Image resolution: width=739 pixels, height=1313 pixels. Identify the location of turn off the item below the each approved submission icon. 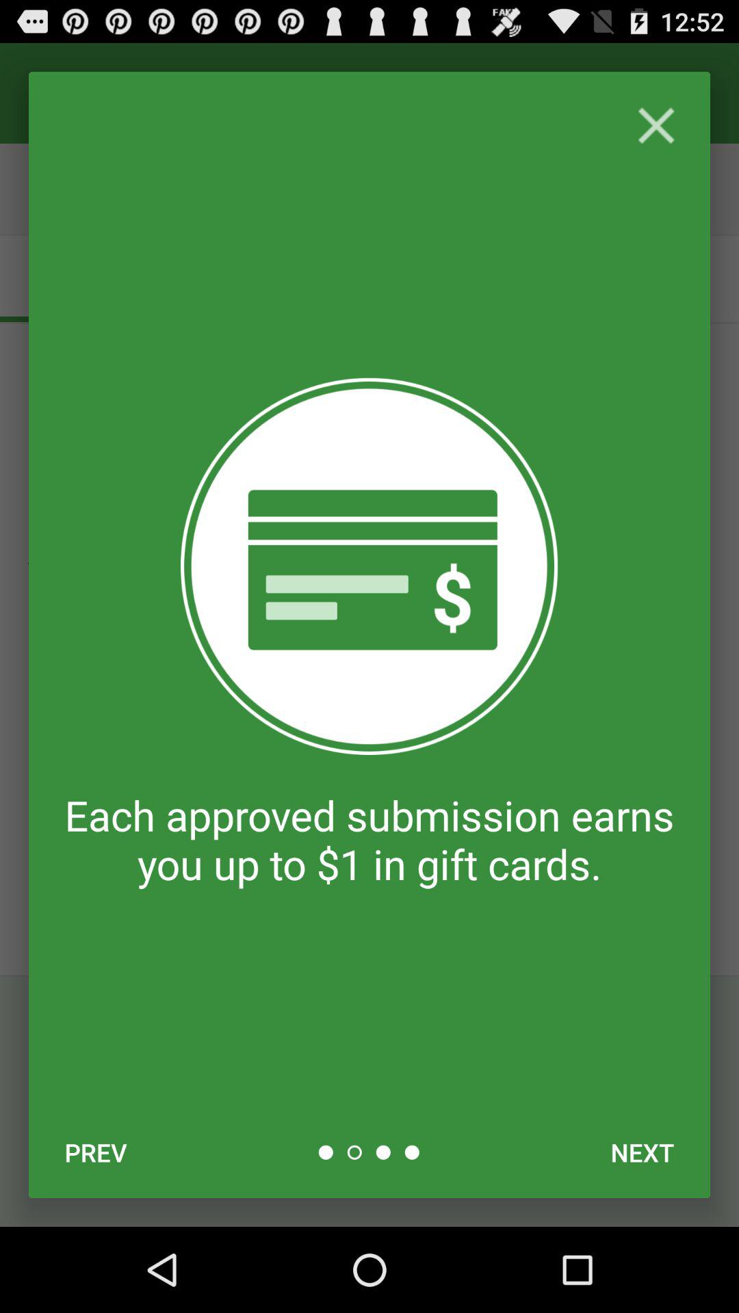
(96, 1152).